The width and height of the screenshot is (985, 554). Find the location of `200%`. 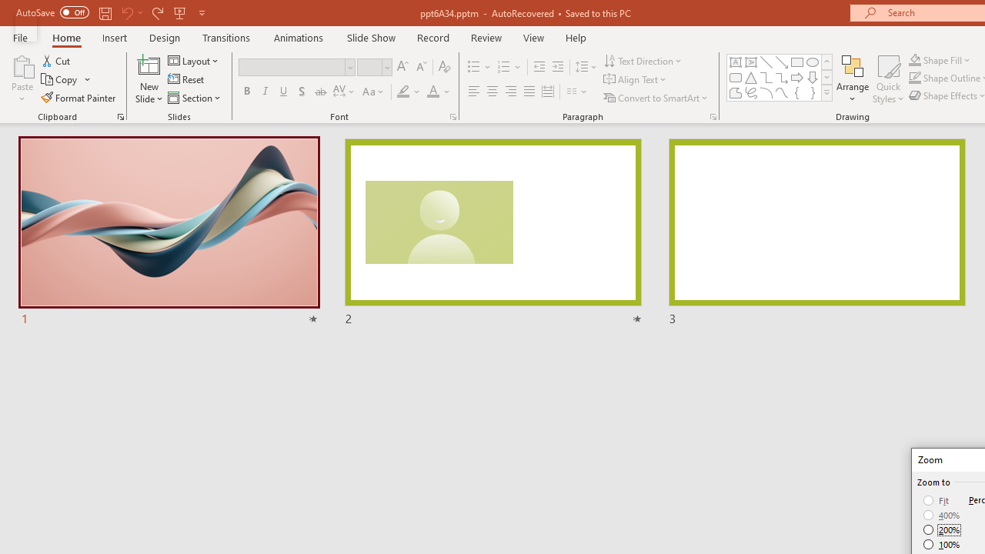

200% is located at coordinates (942, 529).